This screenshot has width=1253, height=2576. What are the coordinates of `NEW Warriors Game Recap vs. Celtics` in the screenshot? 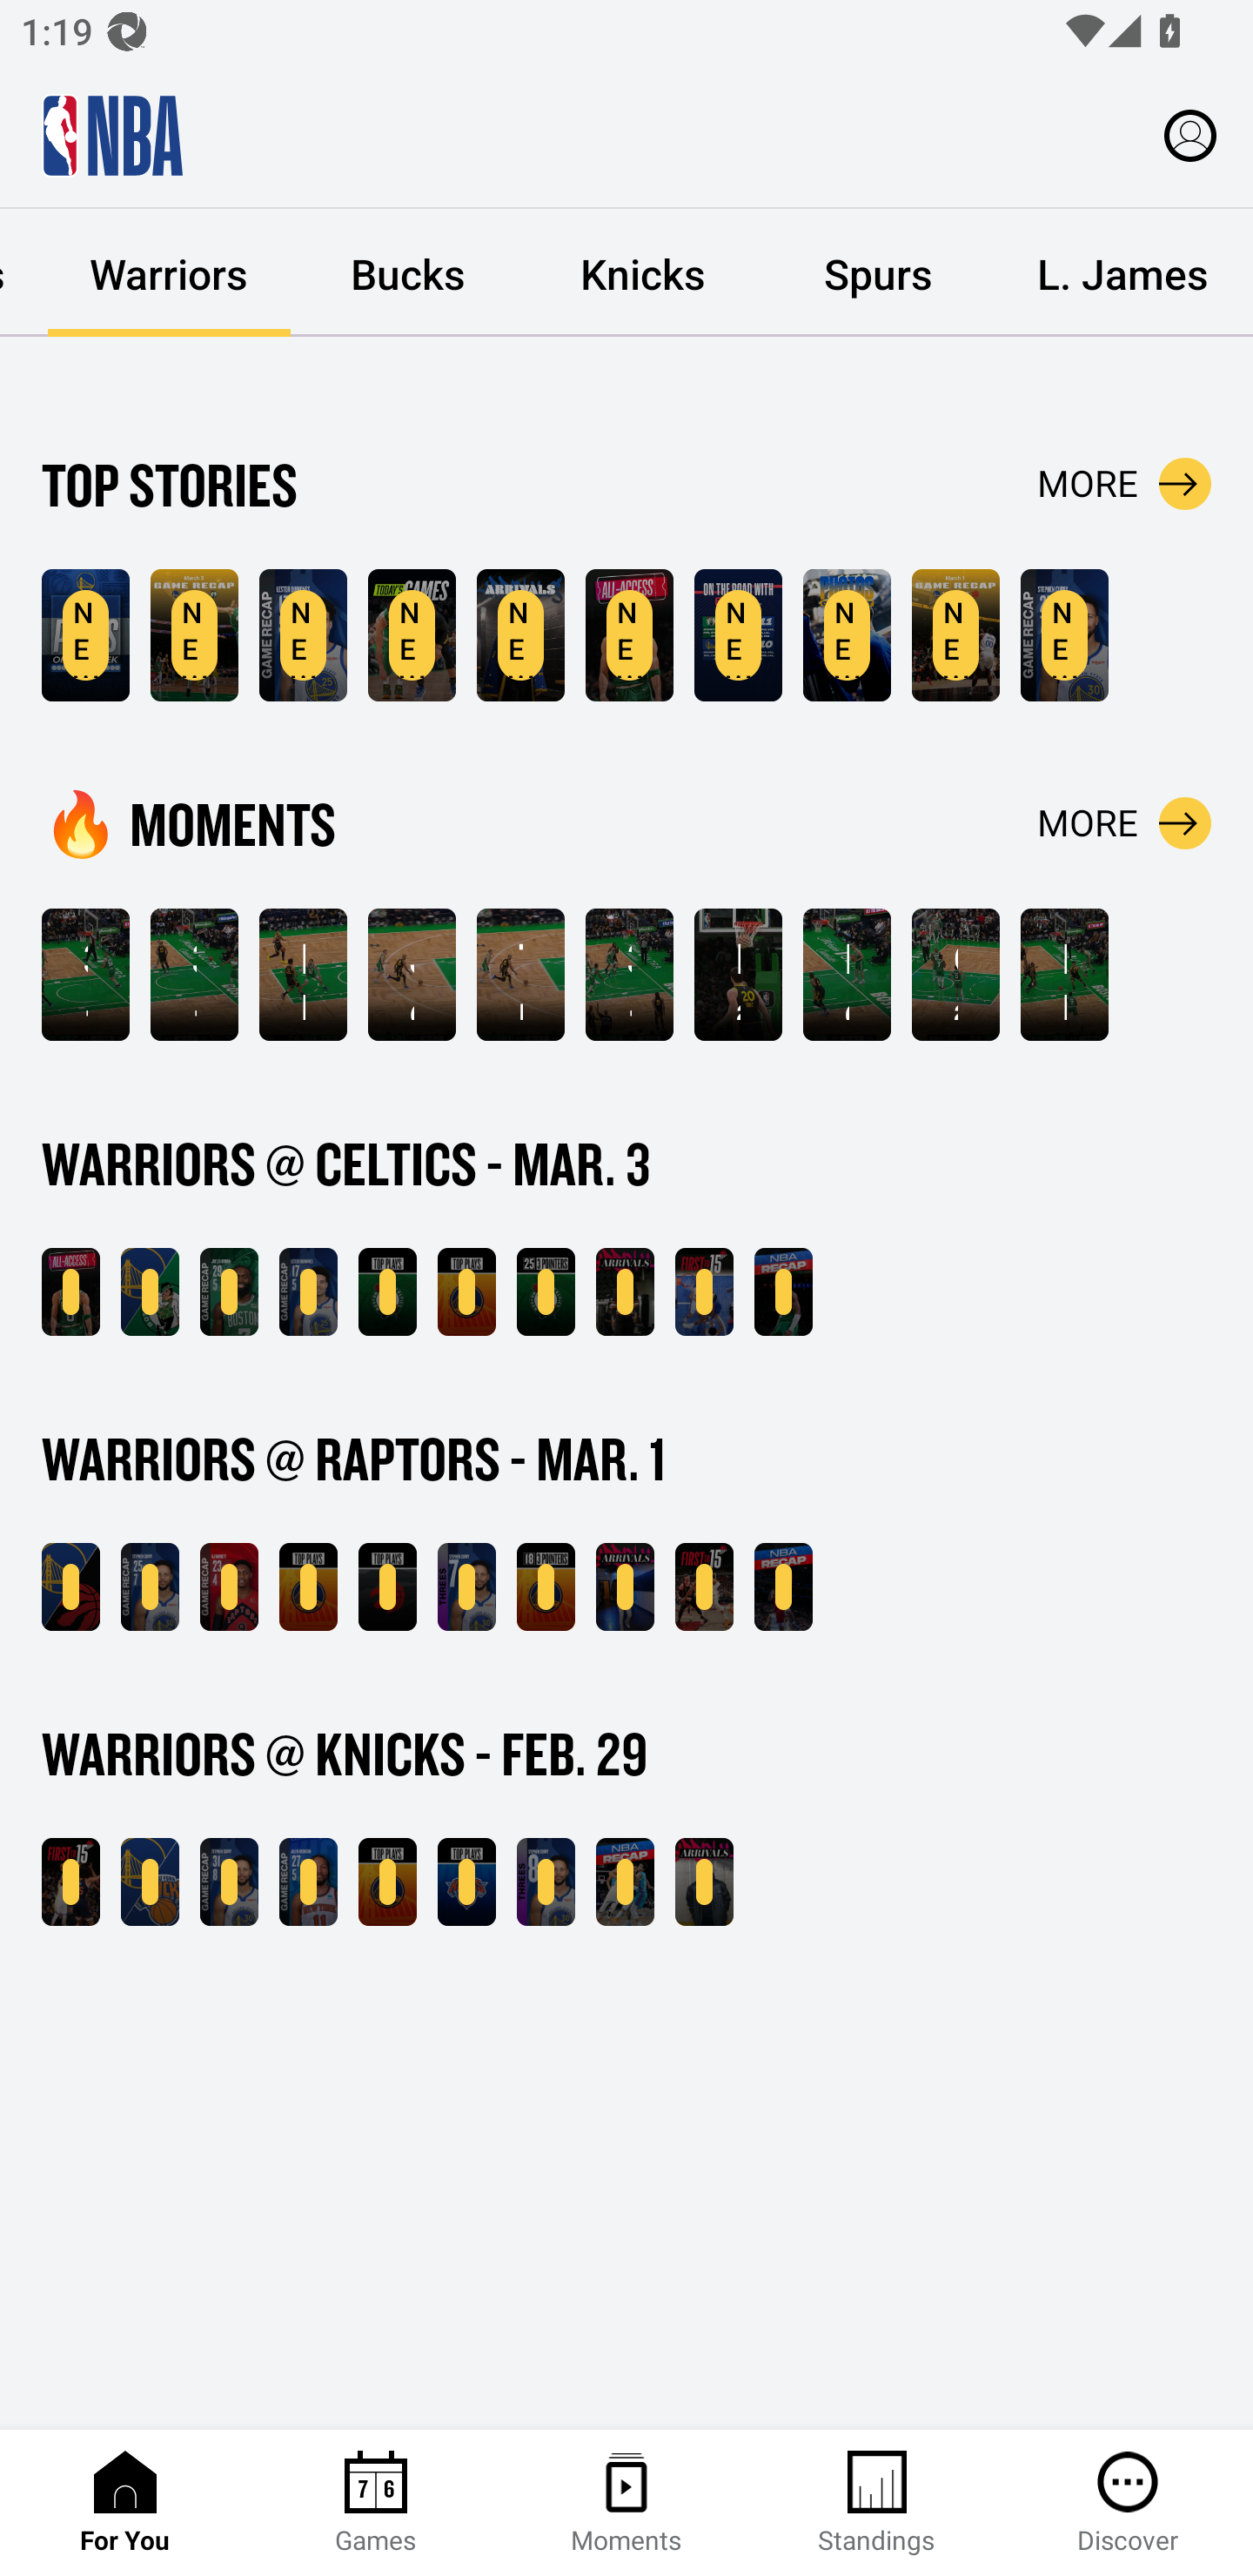 It's located at (193, 635).